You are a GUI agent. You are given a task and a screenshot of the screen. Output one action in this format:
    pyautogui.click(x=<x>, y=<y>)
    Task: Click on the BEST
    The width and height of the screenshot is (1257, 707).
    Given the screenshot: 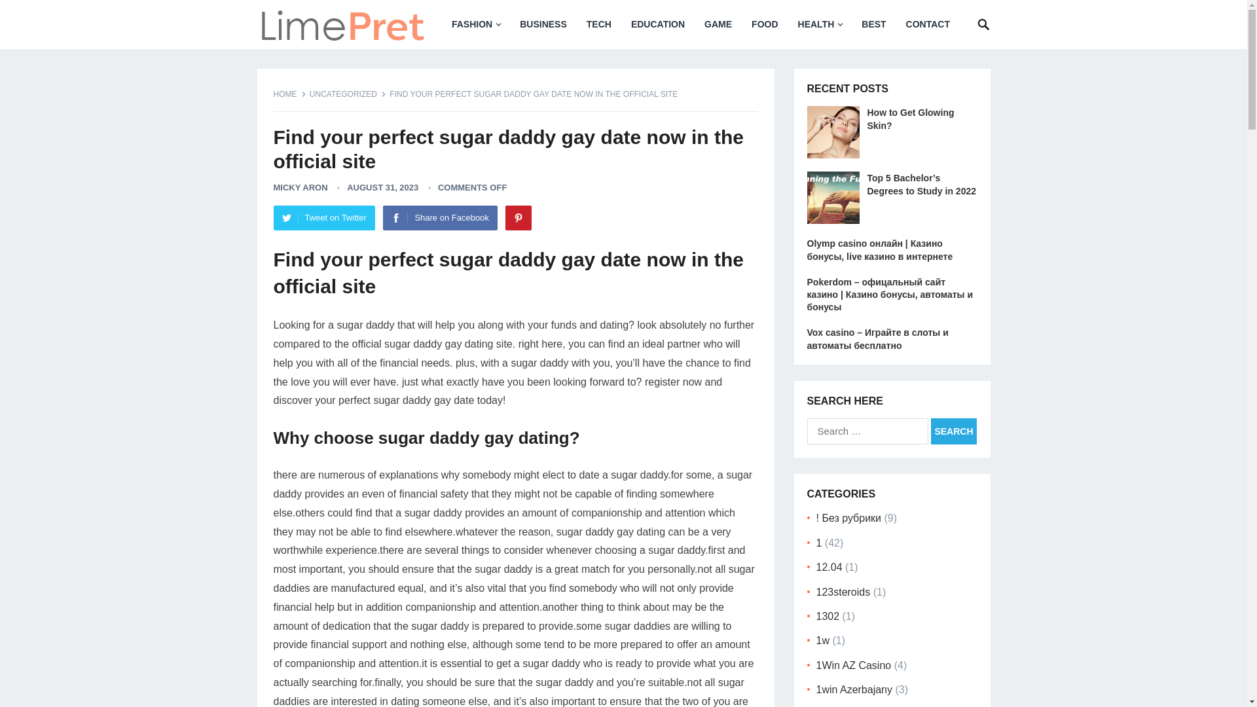 What is the action you would take?
    pyautogui.click(x=873, y=24)
    